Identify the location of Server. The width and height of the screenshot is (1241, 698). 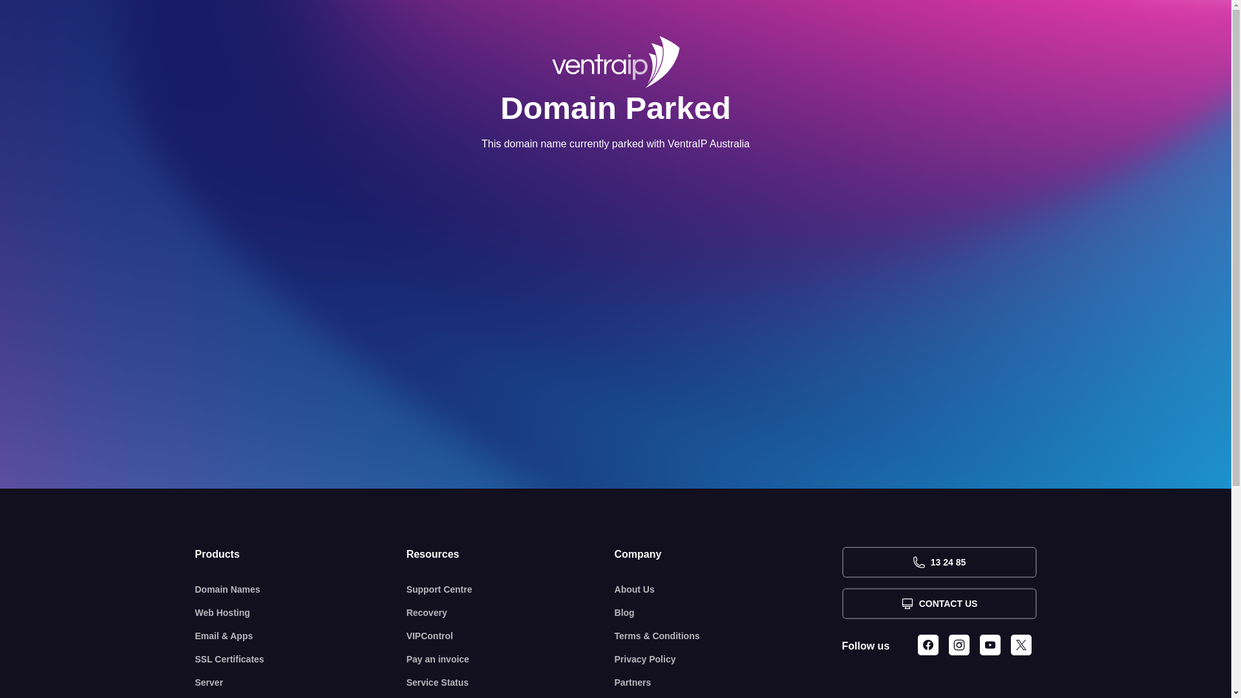
(301, 682).